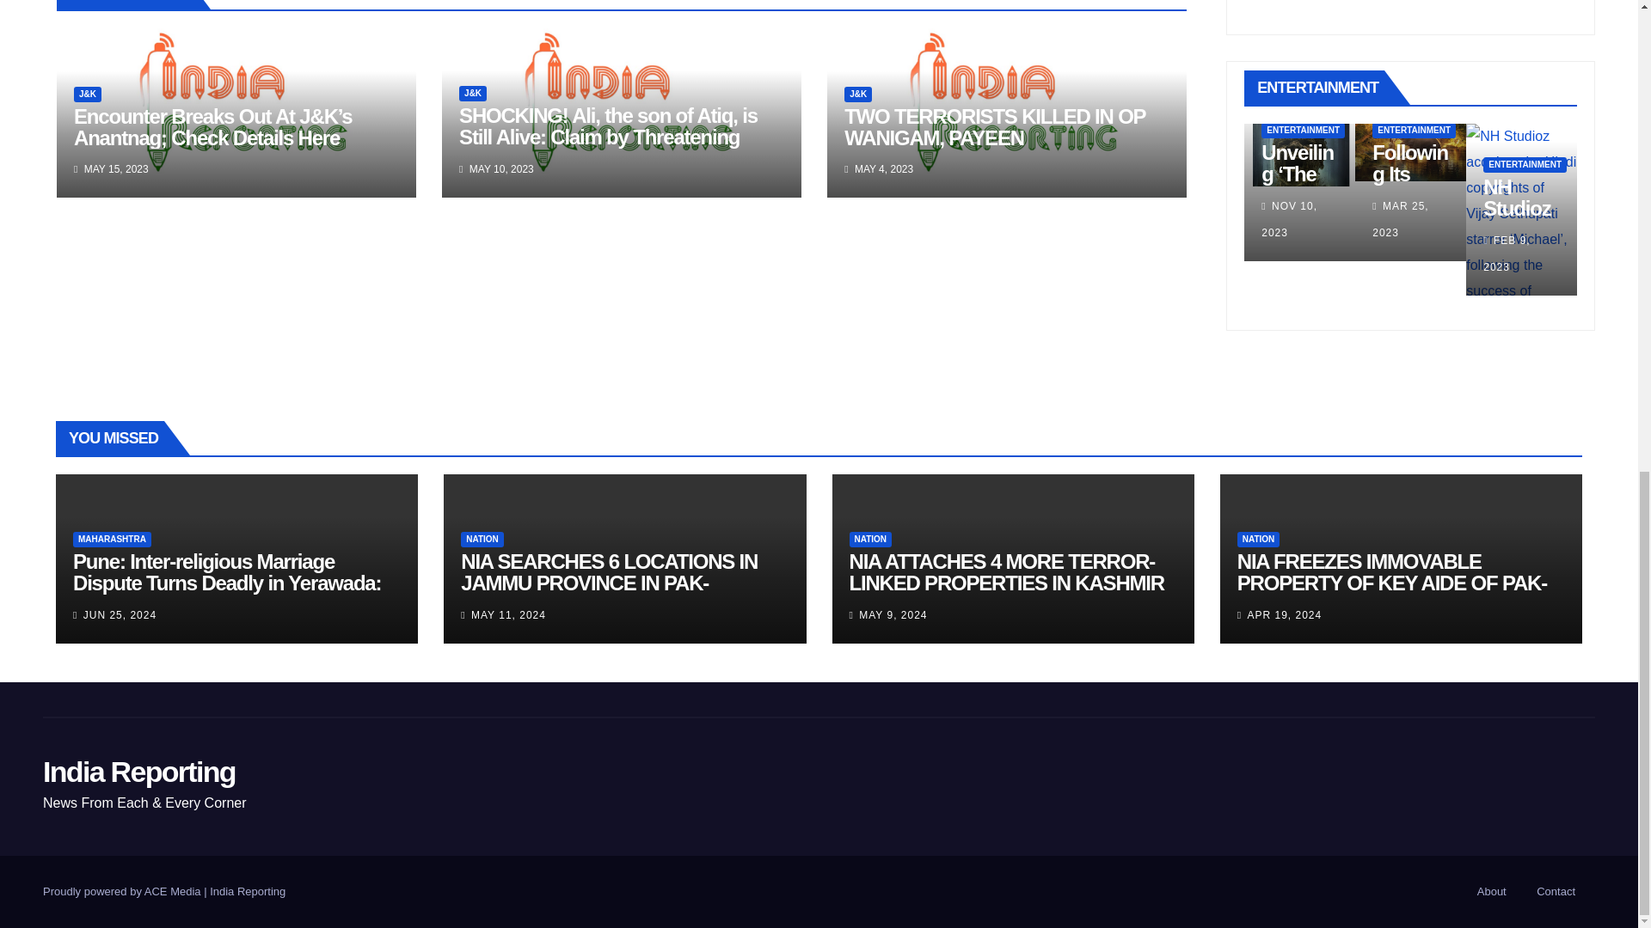 Image resolution: width=1651 pixels, height=928 pixels. What do you see at coordinates (994, 127) in the screenshot?
I see `TWO TERRORISTS KILLED IN OP WANIGAM, PAYEEN` at bounding box center [994, 127].